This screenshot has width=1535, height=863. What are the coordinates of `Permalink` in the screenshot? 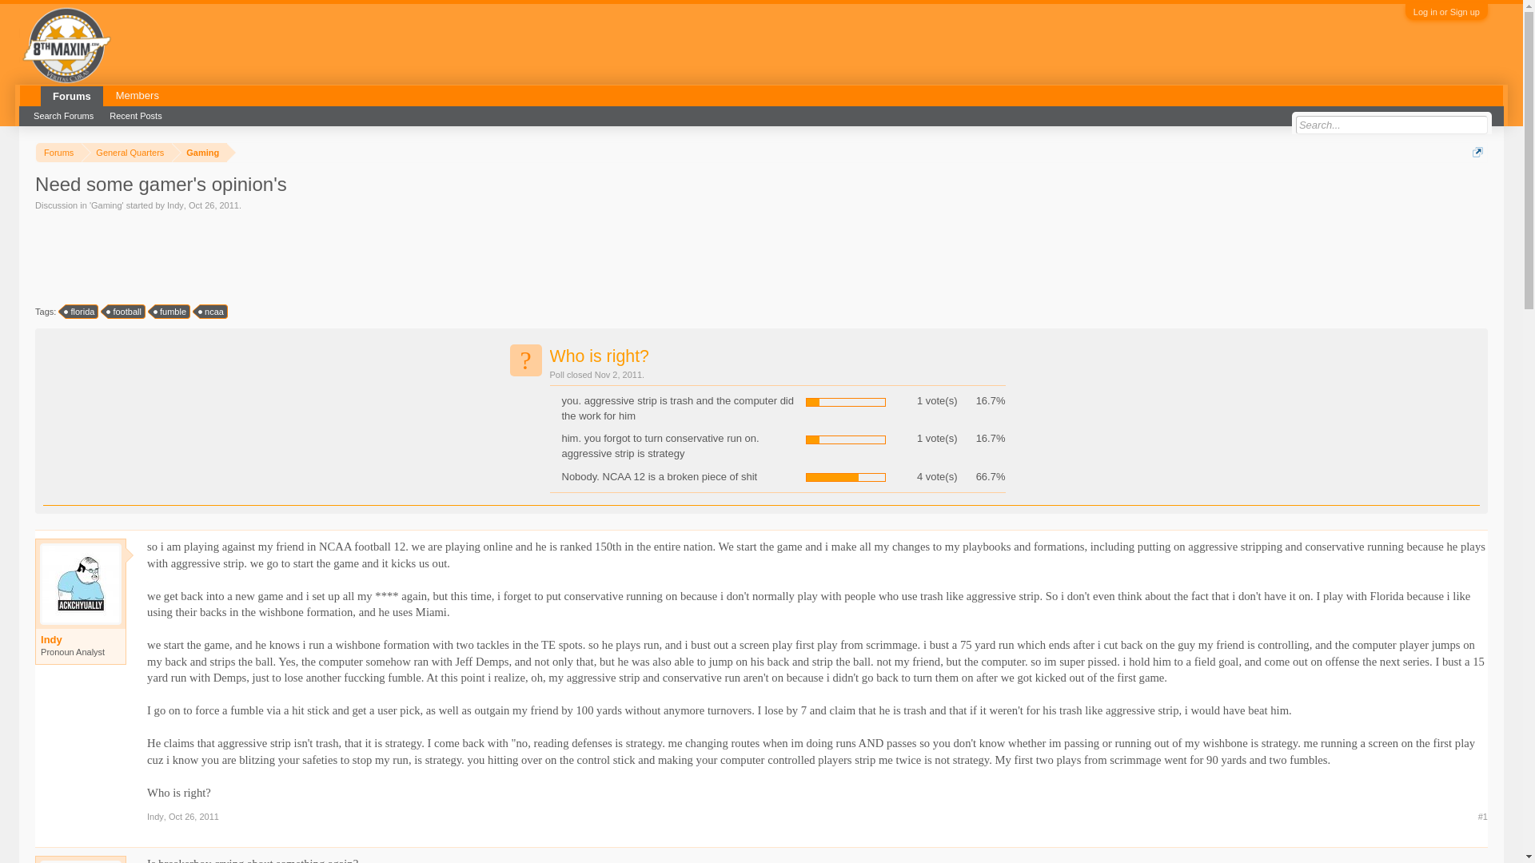 It's located at (193, 817).